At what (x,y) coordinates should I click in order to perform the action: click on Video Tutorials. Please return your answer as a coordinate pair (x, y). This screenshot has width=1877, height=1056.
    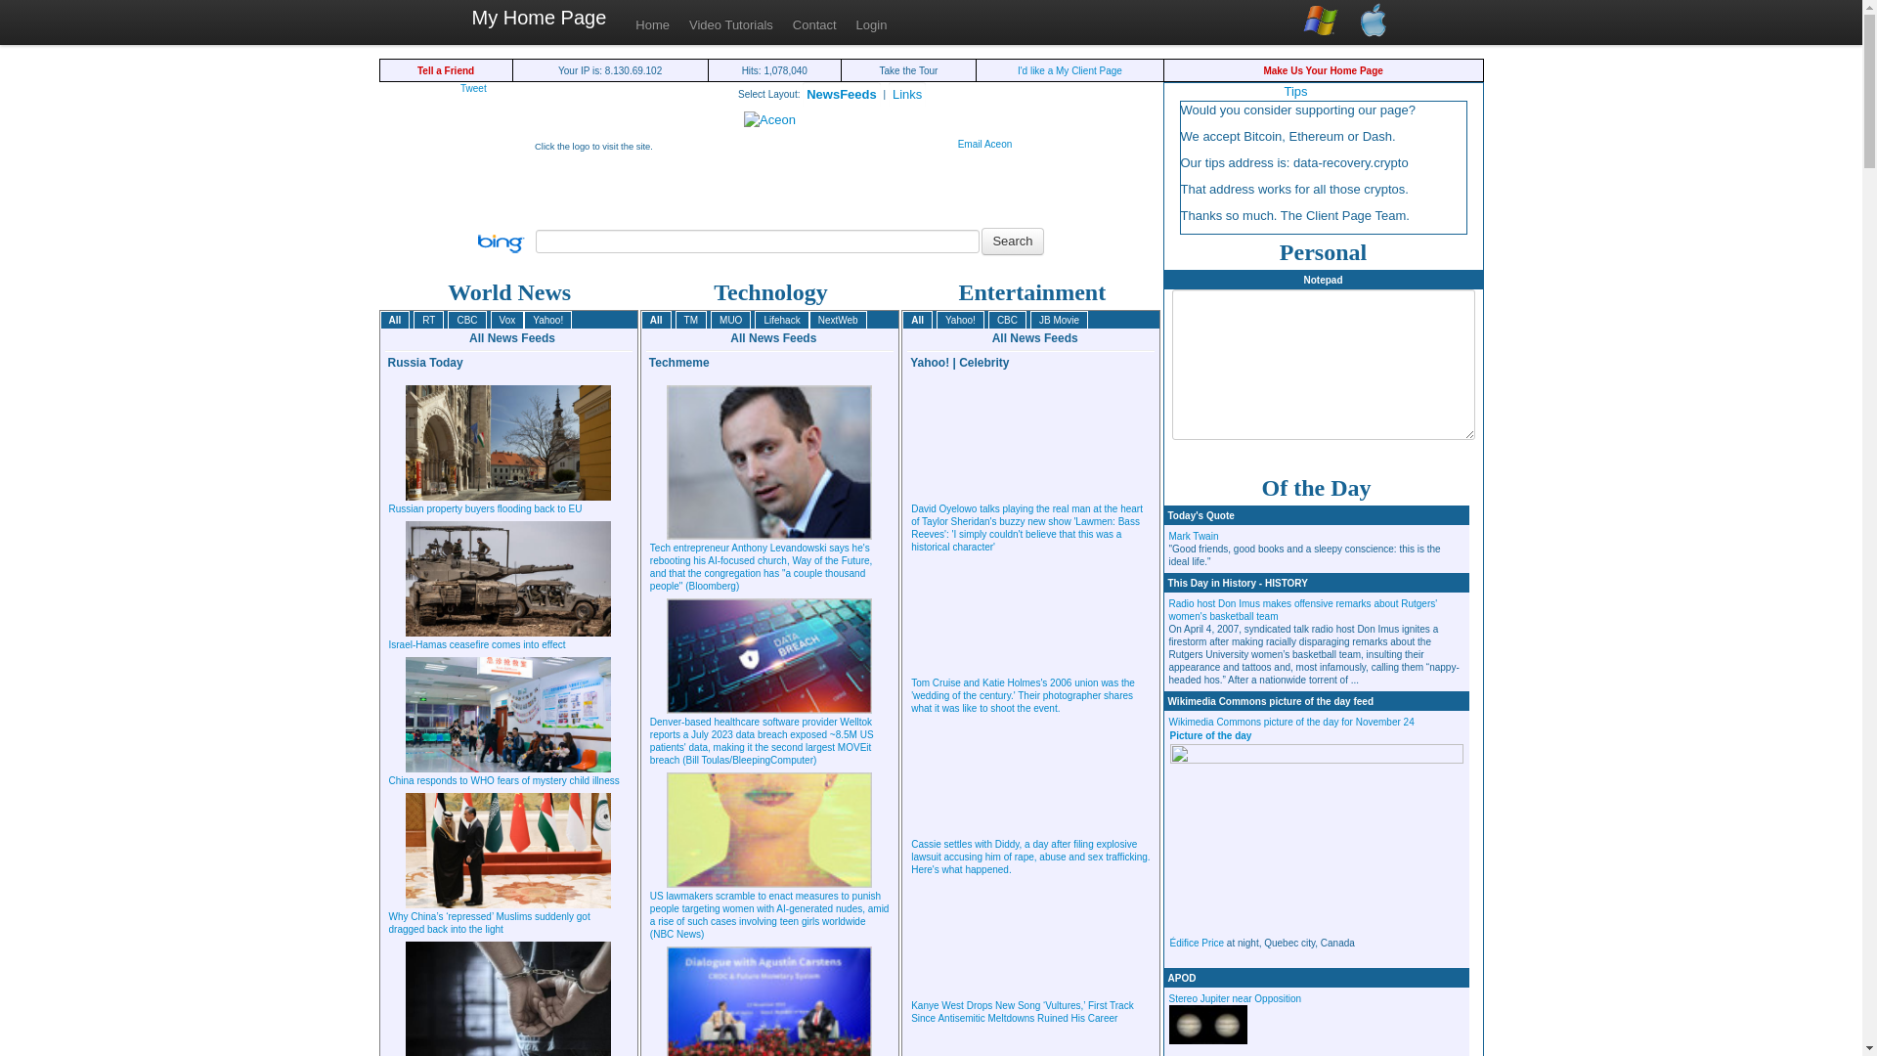
    Looking at the image, I should click on (731, 25).